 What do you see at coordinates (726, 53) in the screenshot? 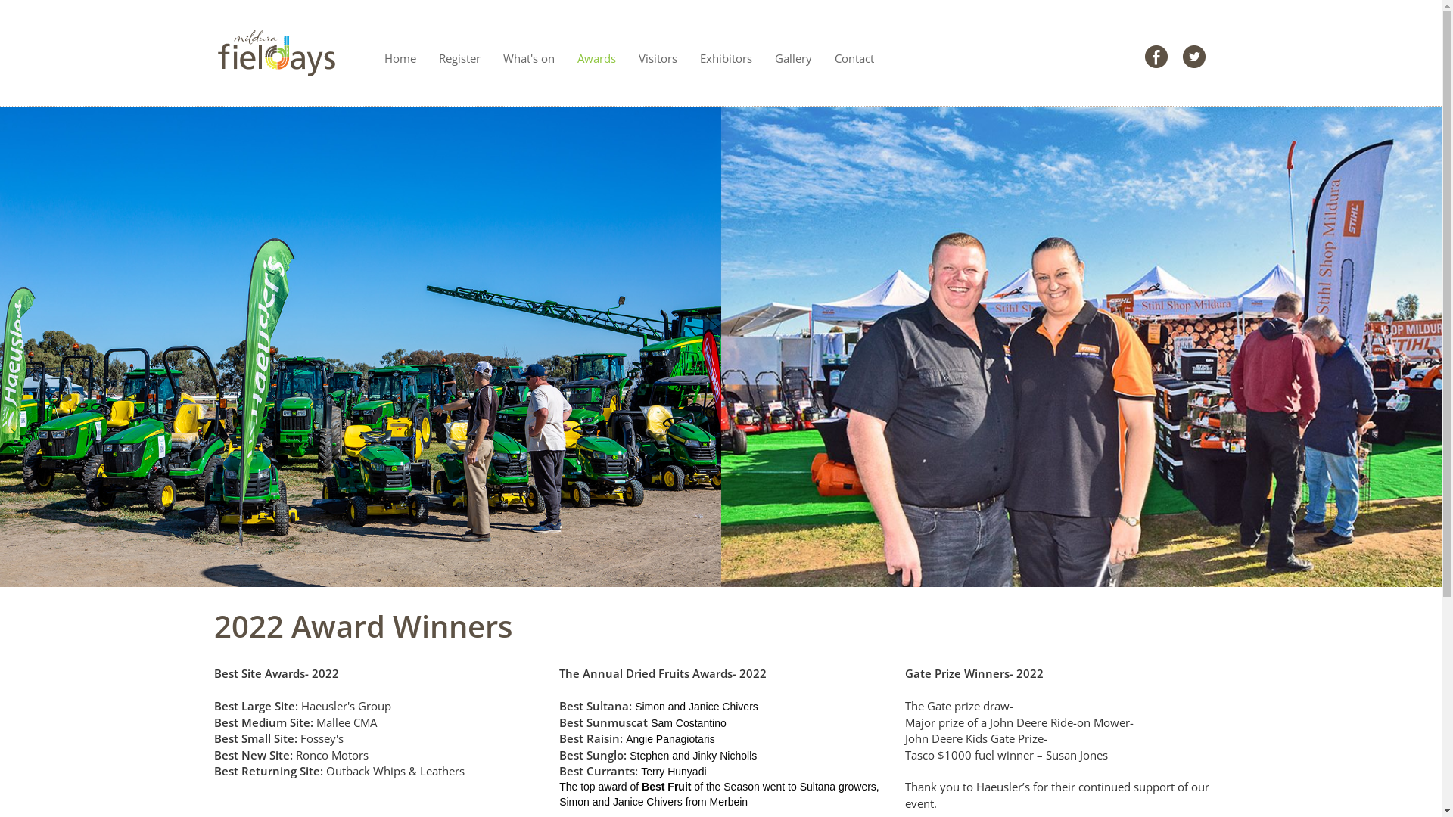
I see `Exhibitors` at bounding box center [726, 53].